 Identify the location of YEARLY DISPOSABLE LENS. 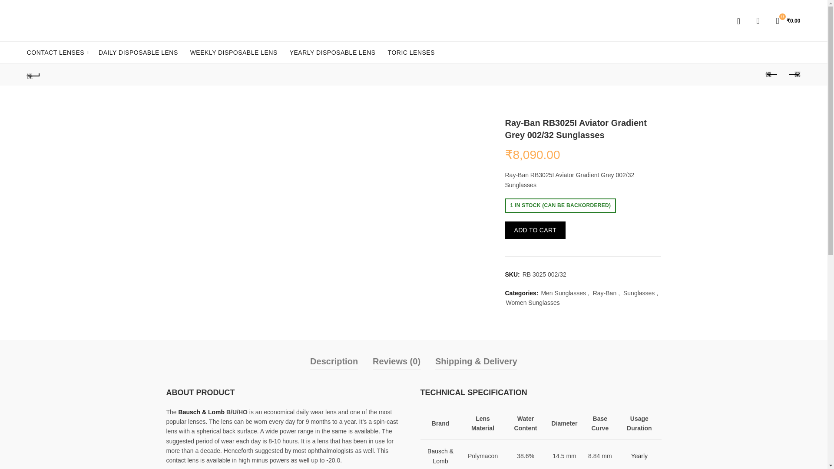
(333, 52).